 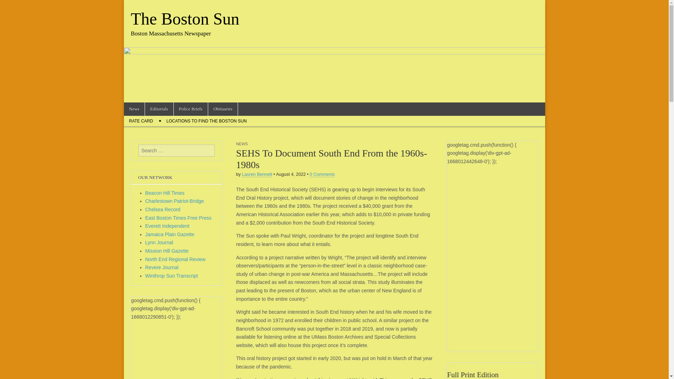 What do you see at coordinates (159, 109) in the screenshot?
I see `Editorials` at bounding box center [159, 109].